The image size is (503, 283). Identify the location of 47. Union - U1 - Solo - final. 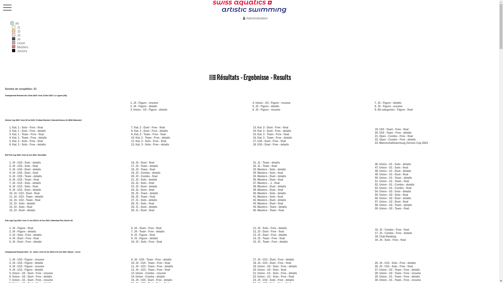
(391, 168).